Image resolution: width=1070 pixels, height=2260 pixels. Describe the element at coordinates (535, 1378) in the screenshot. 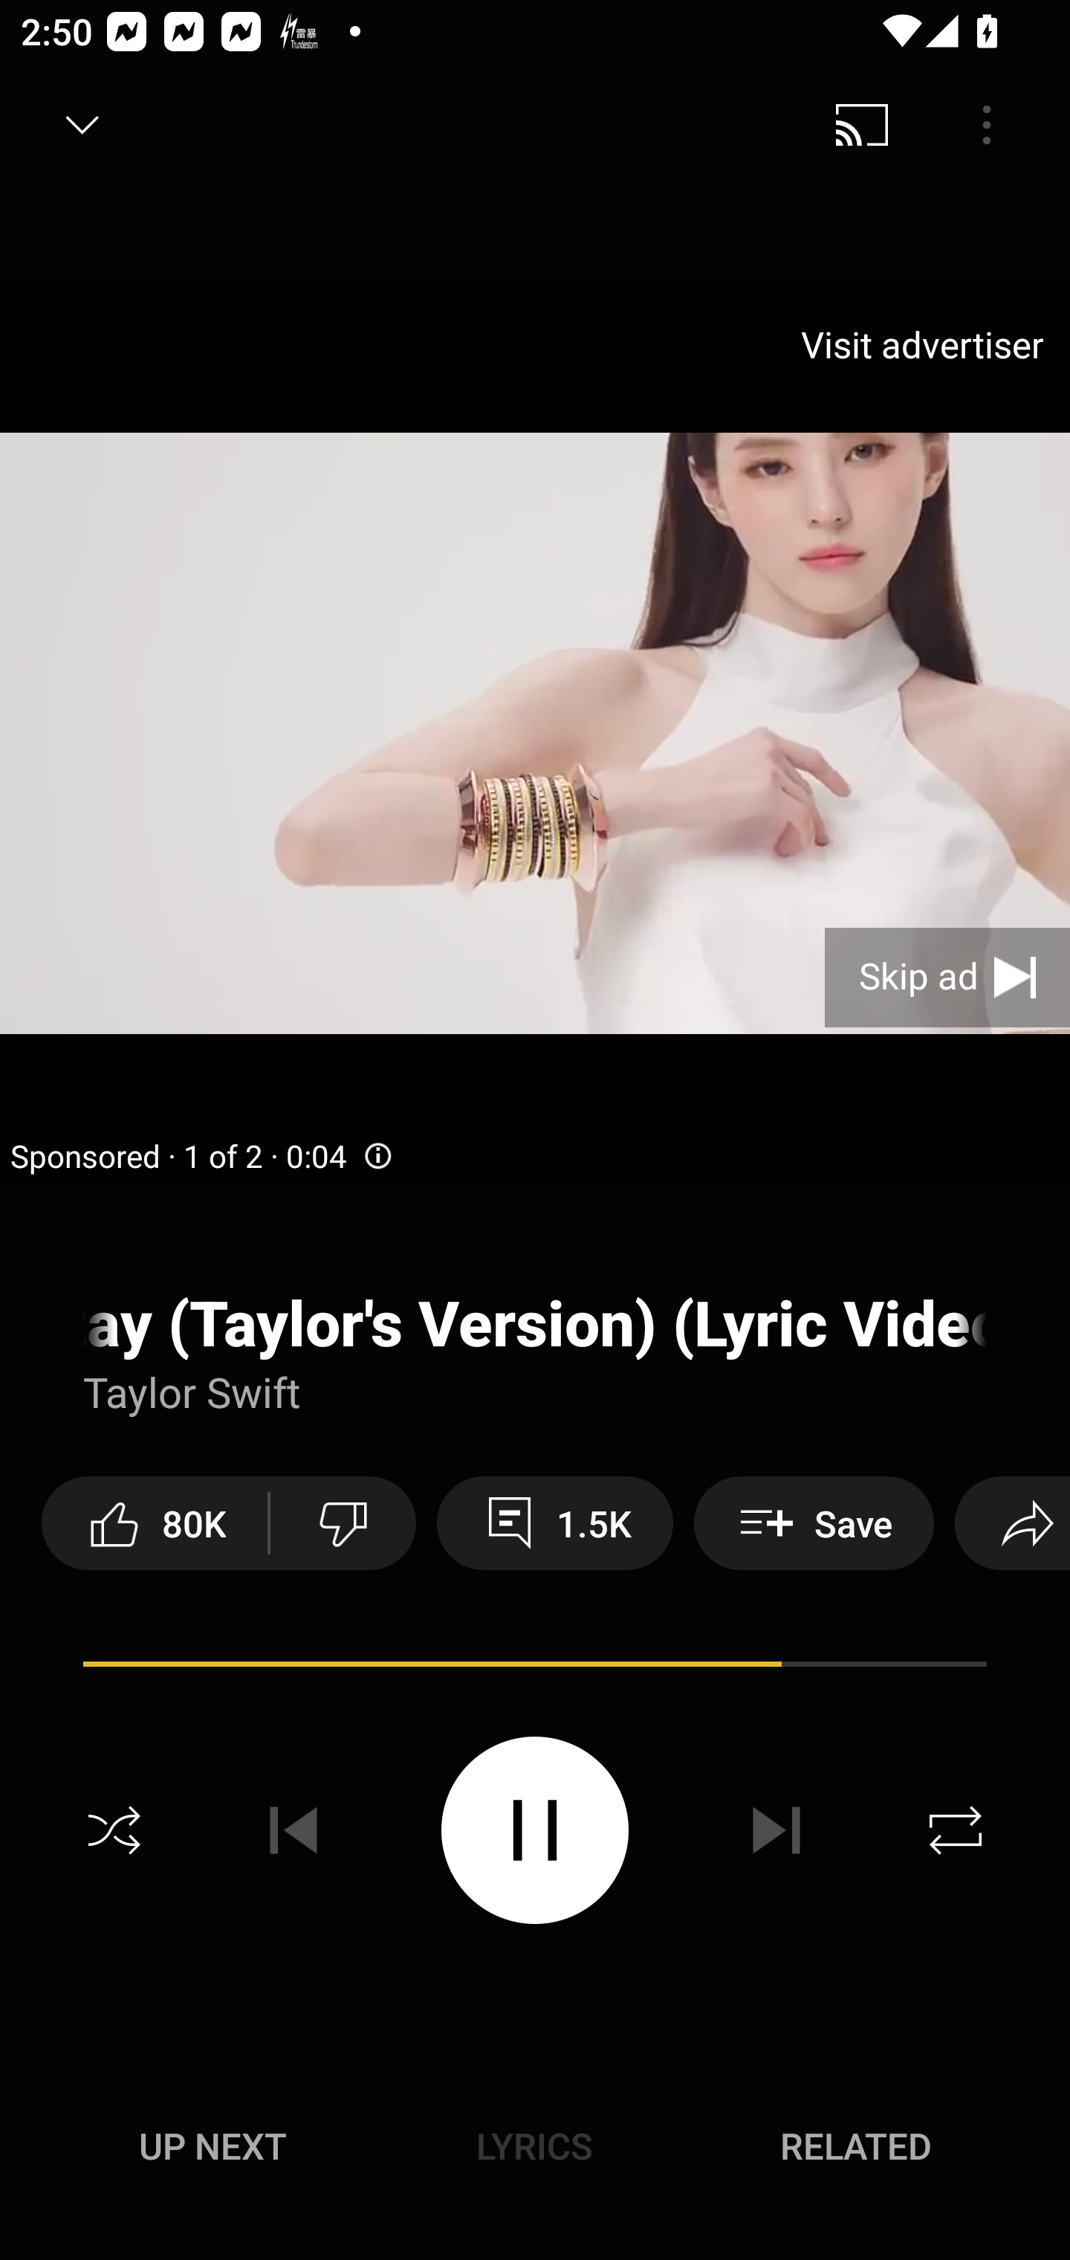

I see `Action menu` at that location.